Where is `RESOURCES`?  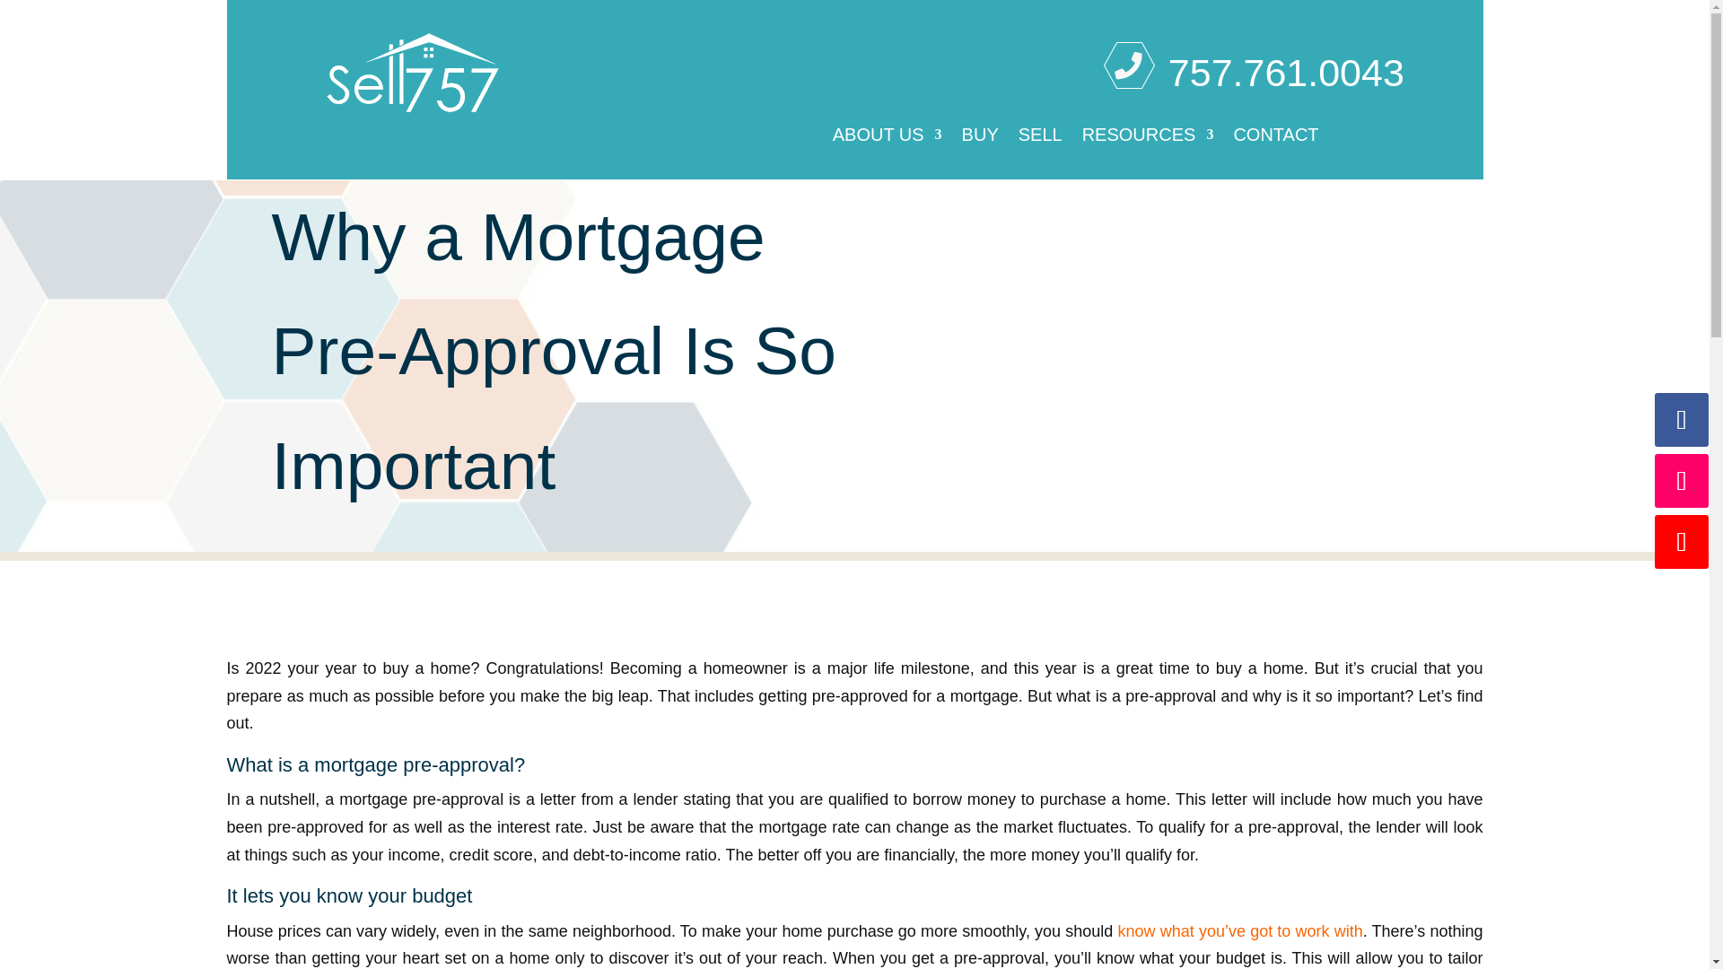 RESOURCES is located at coordinates (1148, 138).